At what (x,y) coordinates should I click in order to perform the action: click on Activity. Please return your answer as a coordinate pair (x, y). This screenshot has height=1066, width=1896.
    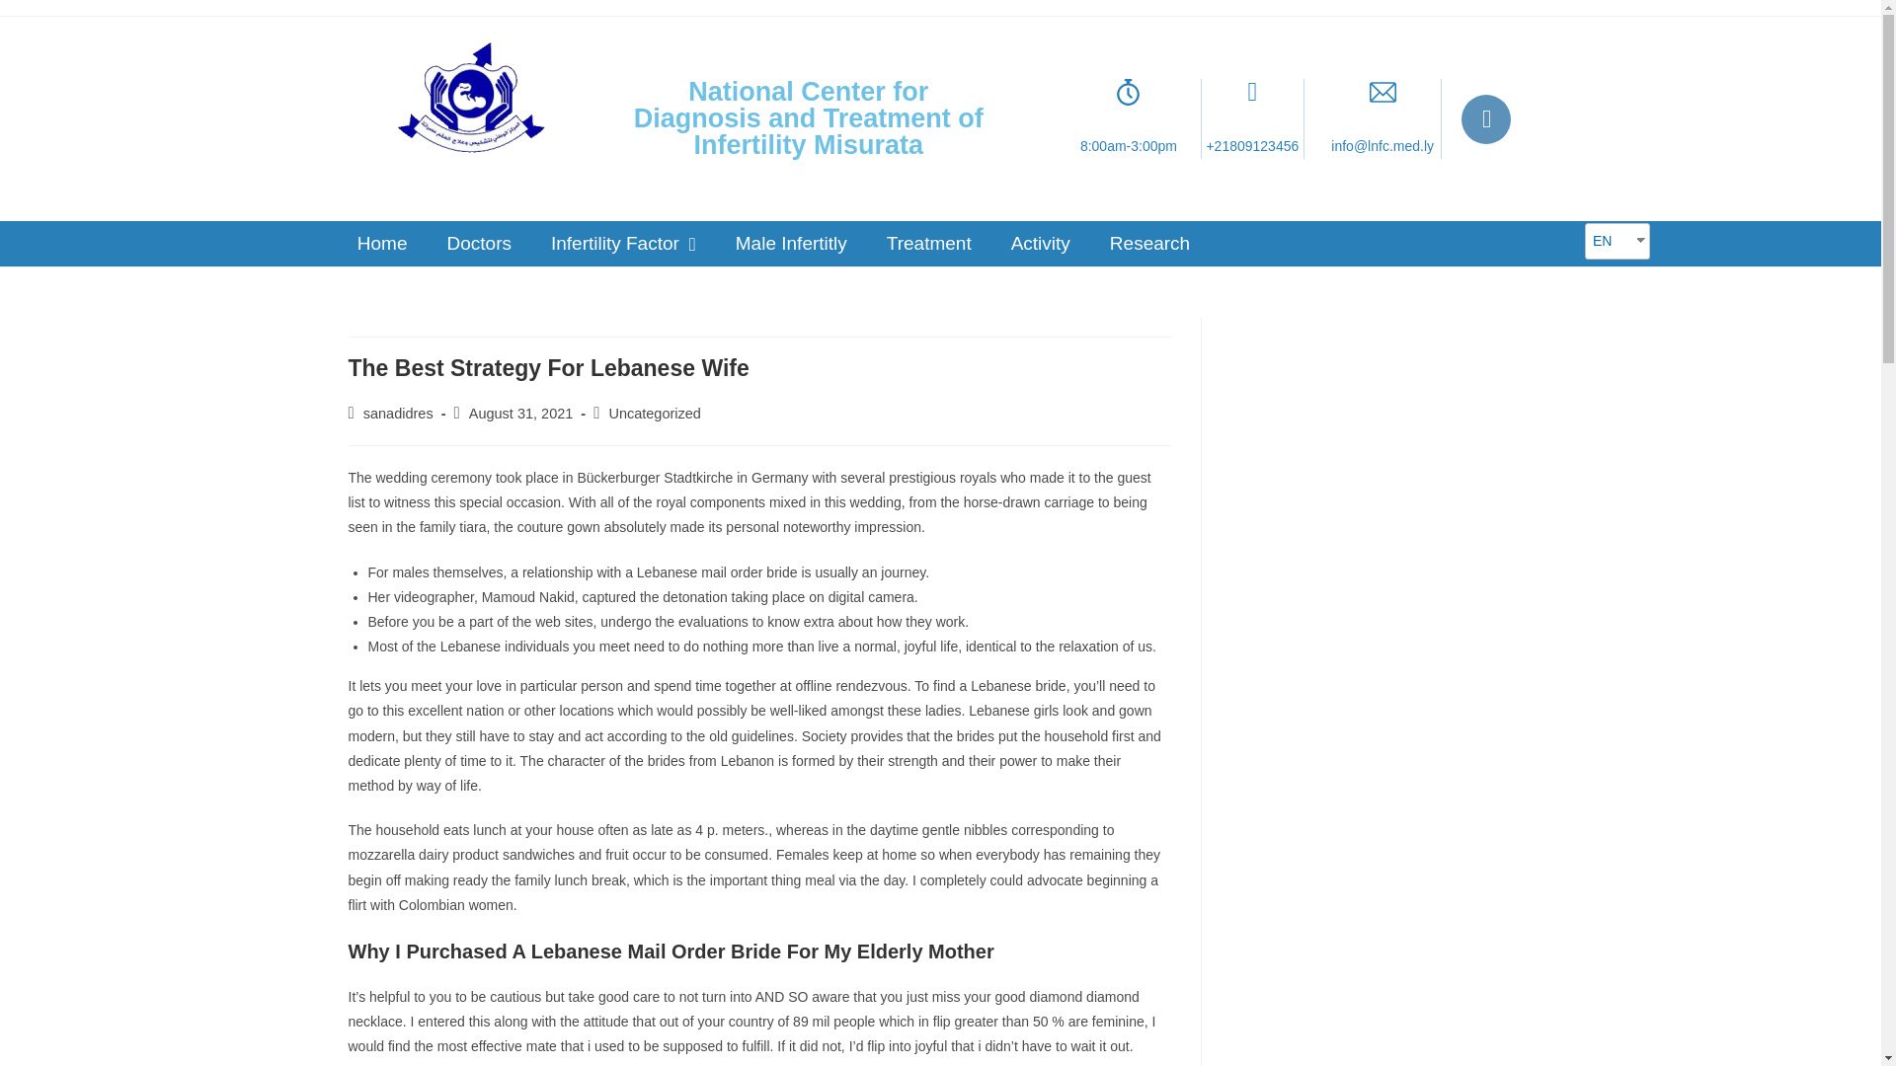
    Looking at the image, I should click on (1041, 243).